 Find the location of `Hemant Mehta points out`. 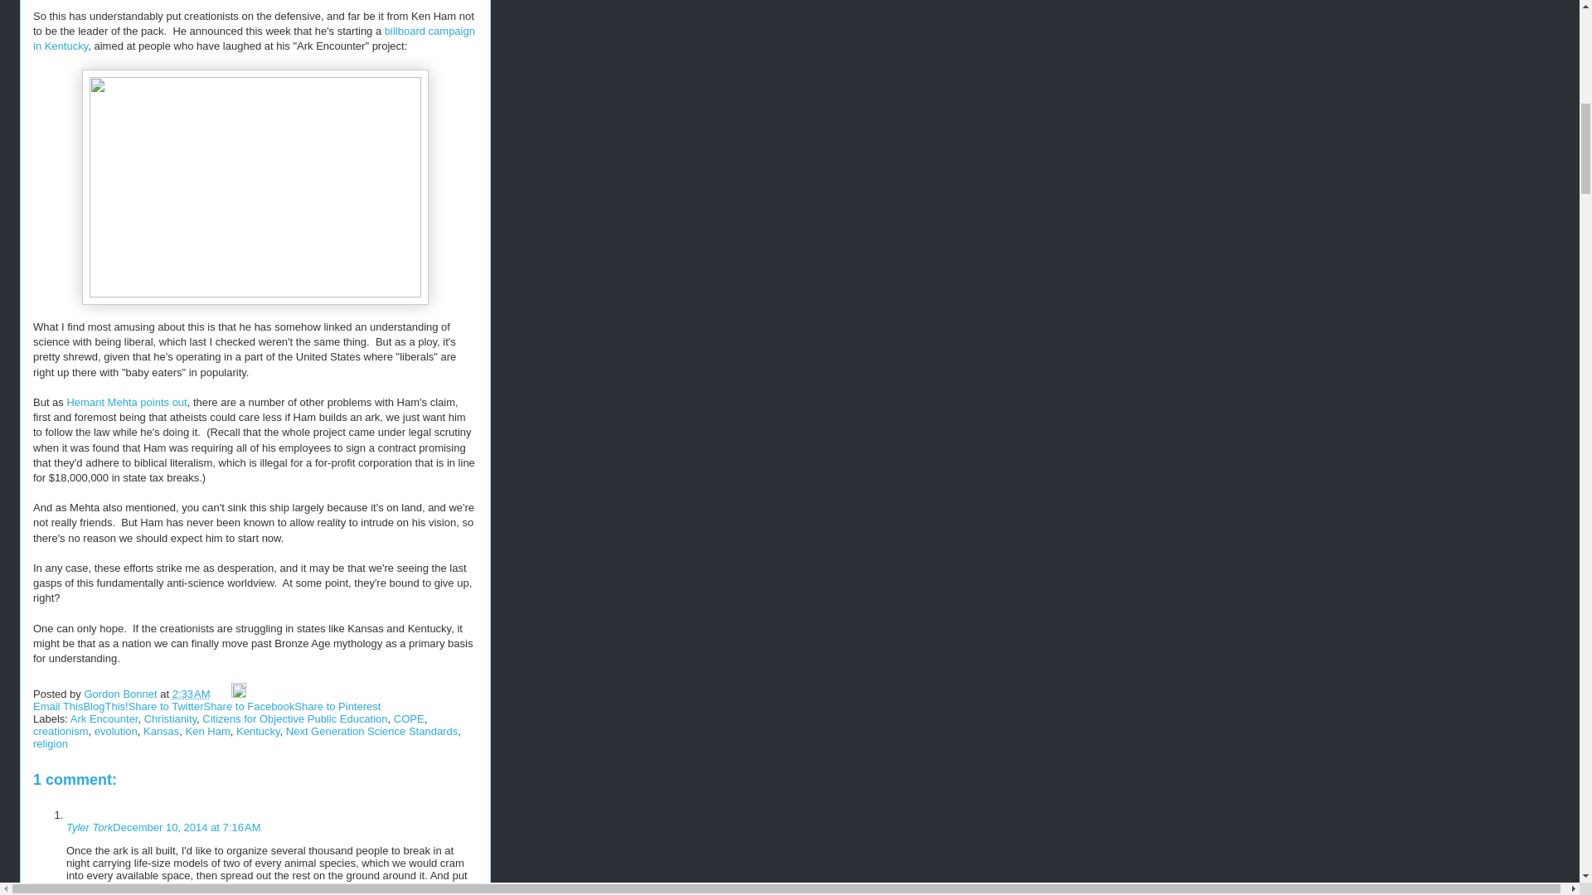

Hemant Mehta points out is located at coordinates (126, 402).